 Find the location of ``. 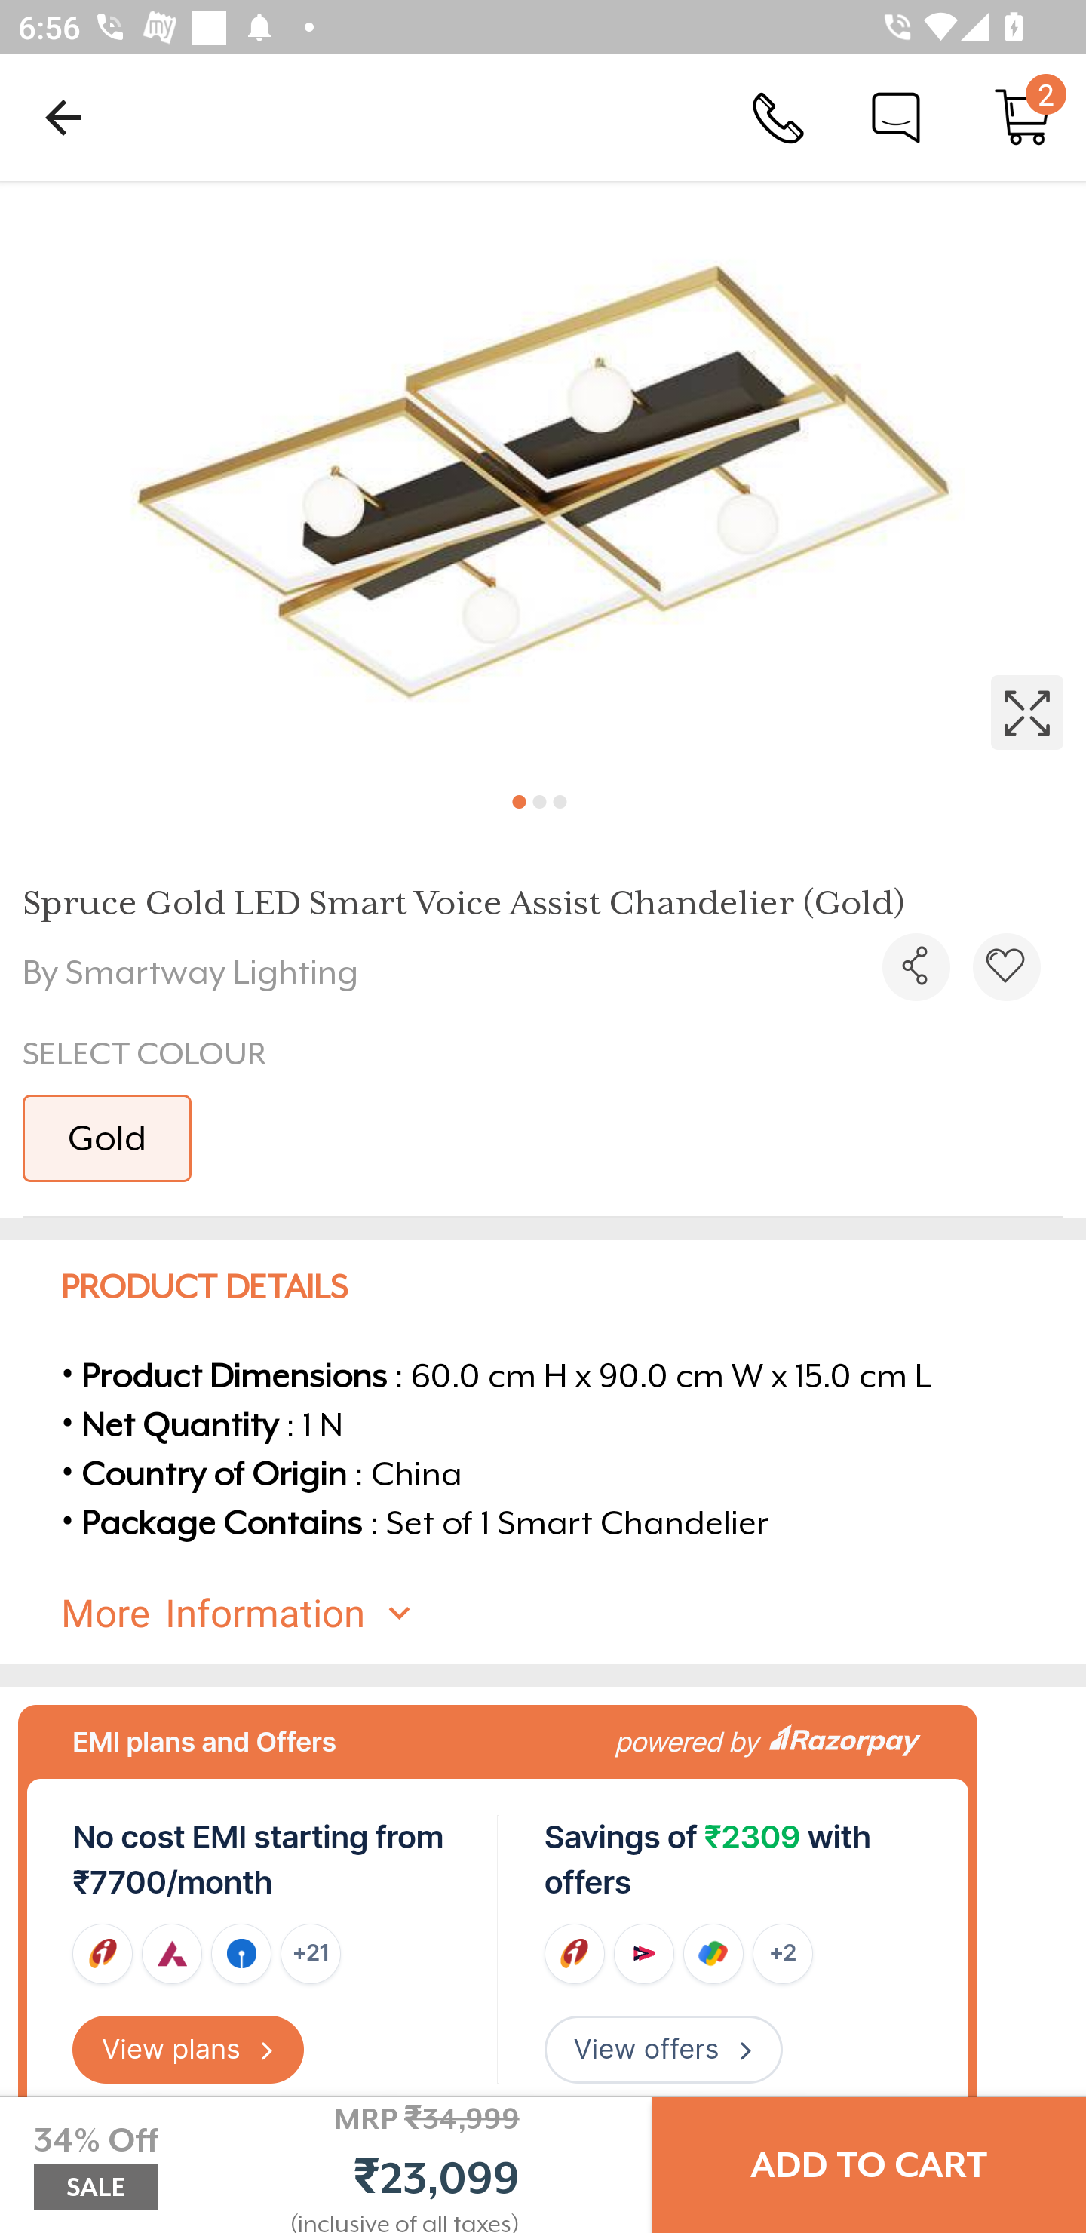

 is located at coordinates (1006, 967).